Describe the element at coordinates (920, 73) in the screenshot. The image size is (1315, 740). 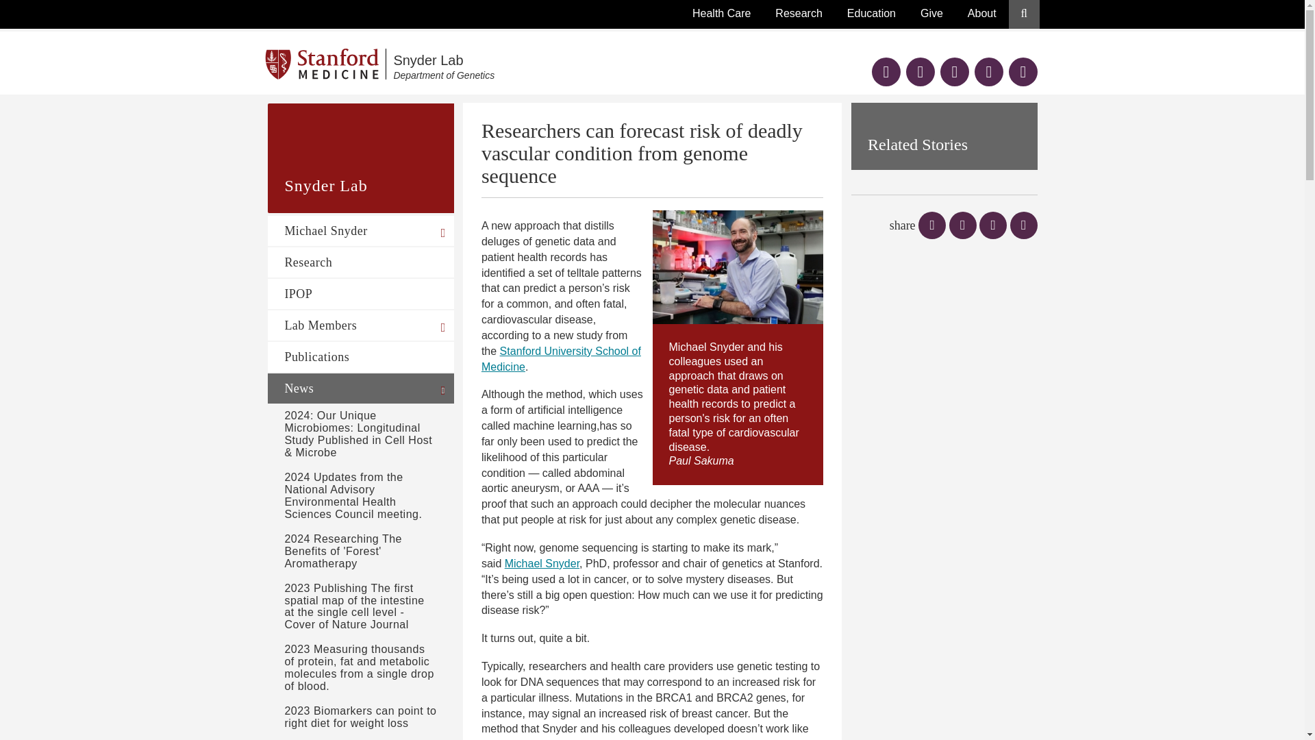
I see `Share on Twitter` at that location.